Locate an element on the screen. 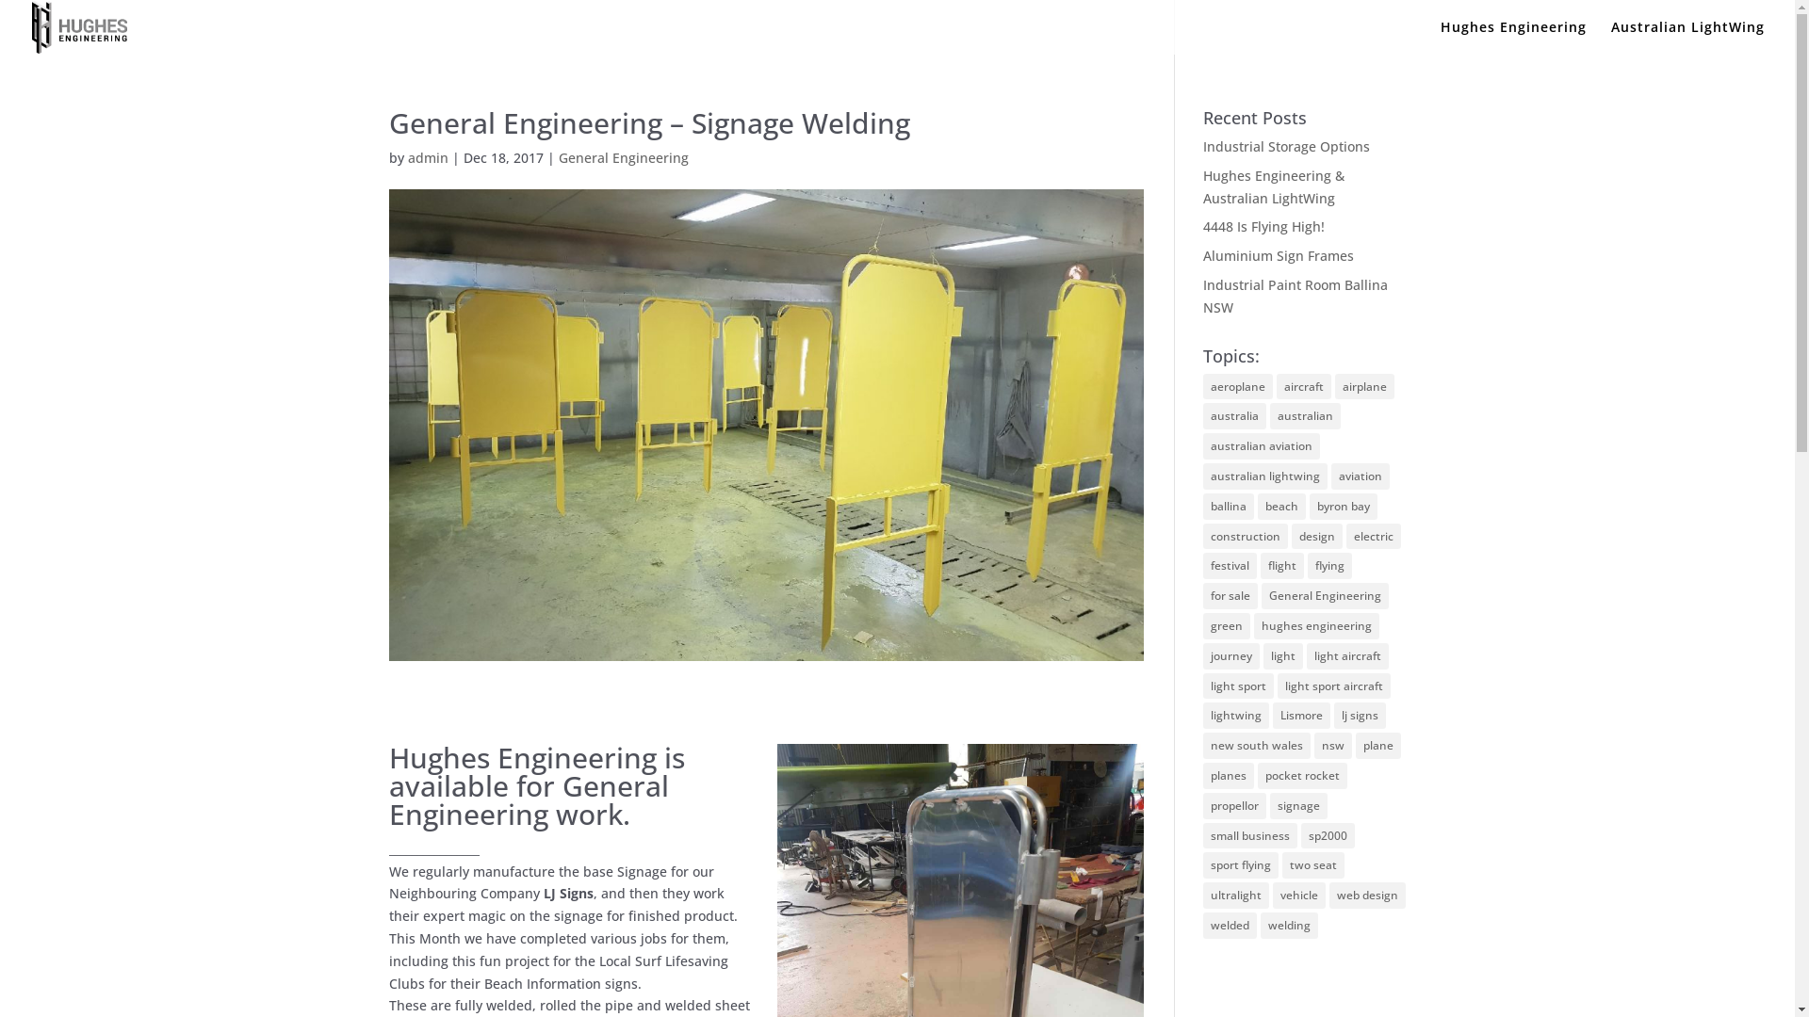 The width and height of the screenshot is (1809, 1017). small business is located at coordinates (1250, 836).